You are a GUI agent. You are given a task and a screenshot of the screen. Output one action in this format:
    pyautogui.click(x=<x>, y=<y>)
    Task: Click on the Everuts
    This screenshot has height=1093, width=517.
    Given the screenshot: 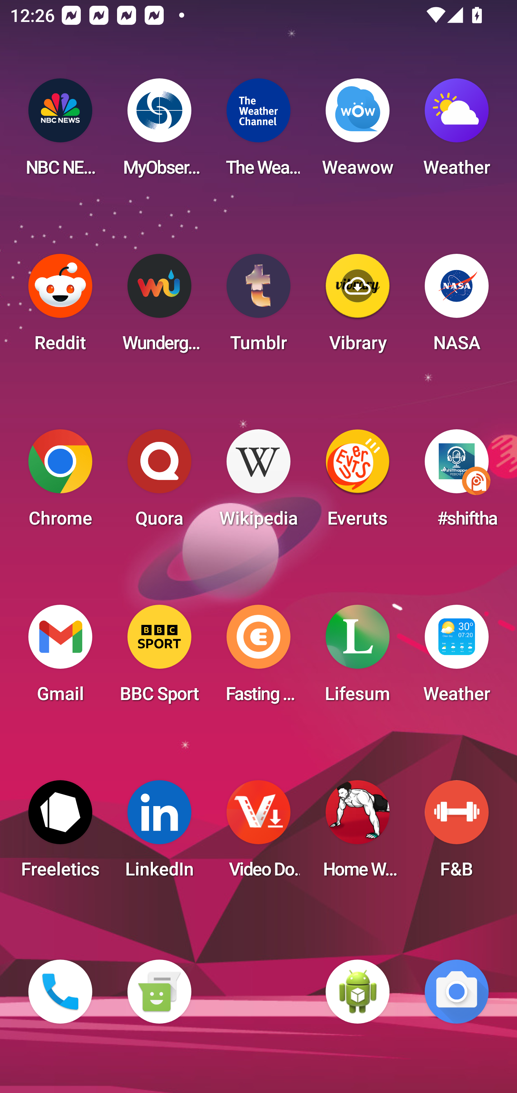 What is the action you would take?
    pyautogui.click(x=358, y=483)
    